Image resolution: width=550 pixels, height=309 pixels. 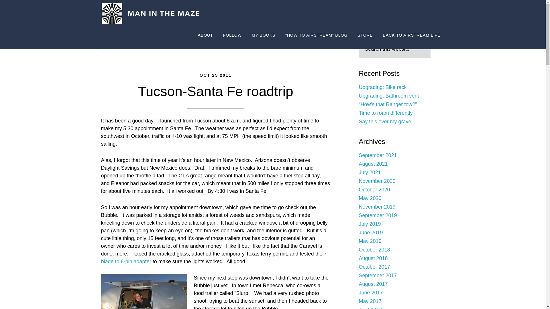 I want to click on FOLLOW, so click(x=232, y=35).